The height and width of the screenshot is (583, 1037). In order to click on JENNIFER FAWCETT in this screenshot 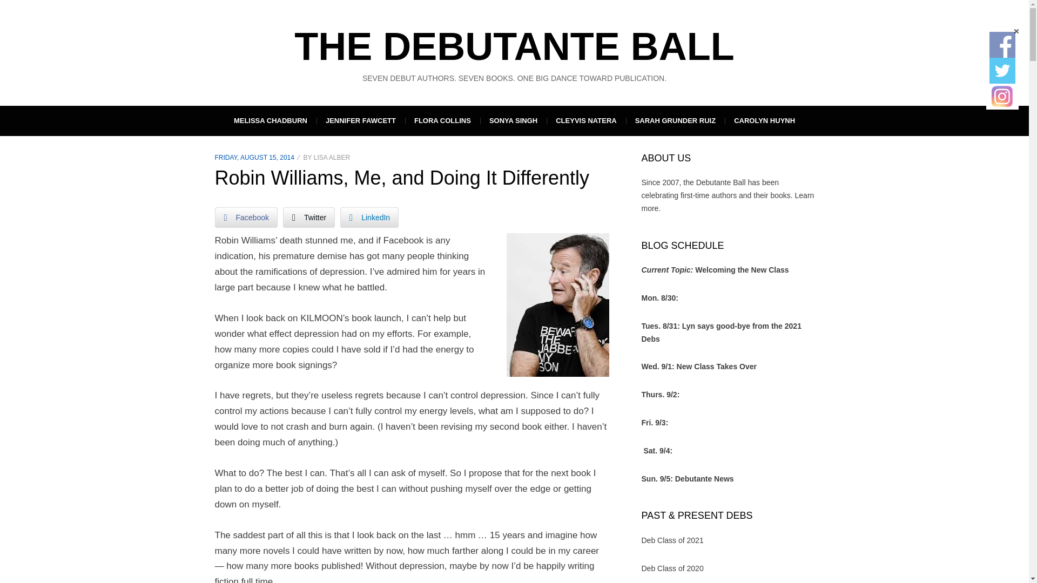, I will do `click(361, 120)`.